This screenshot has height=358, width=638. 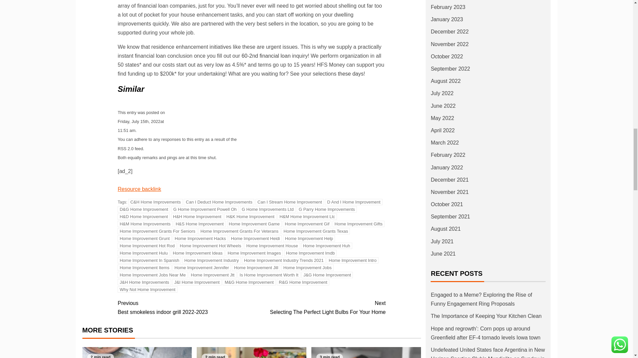 What do you see at coordinates (265, 56) in the screenshot?
I see `60-2nd financial loan` at bounding box center [265, 56].